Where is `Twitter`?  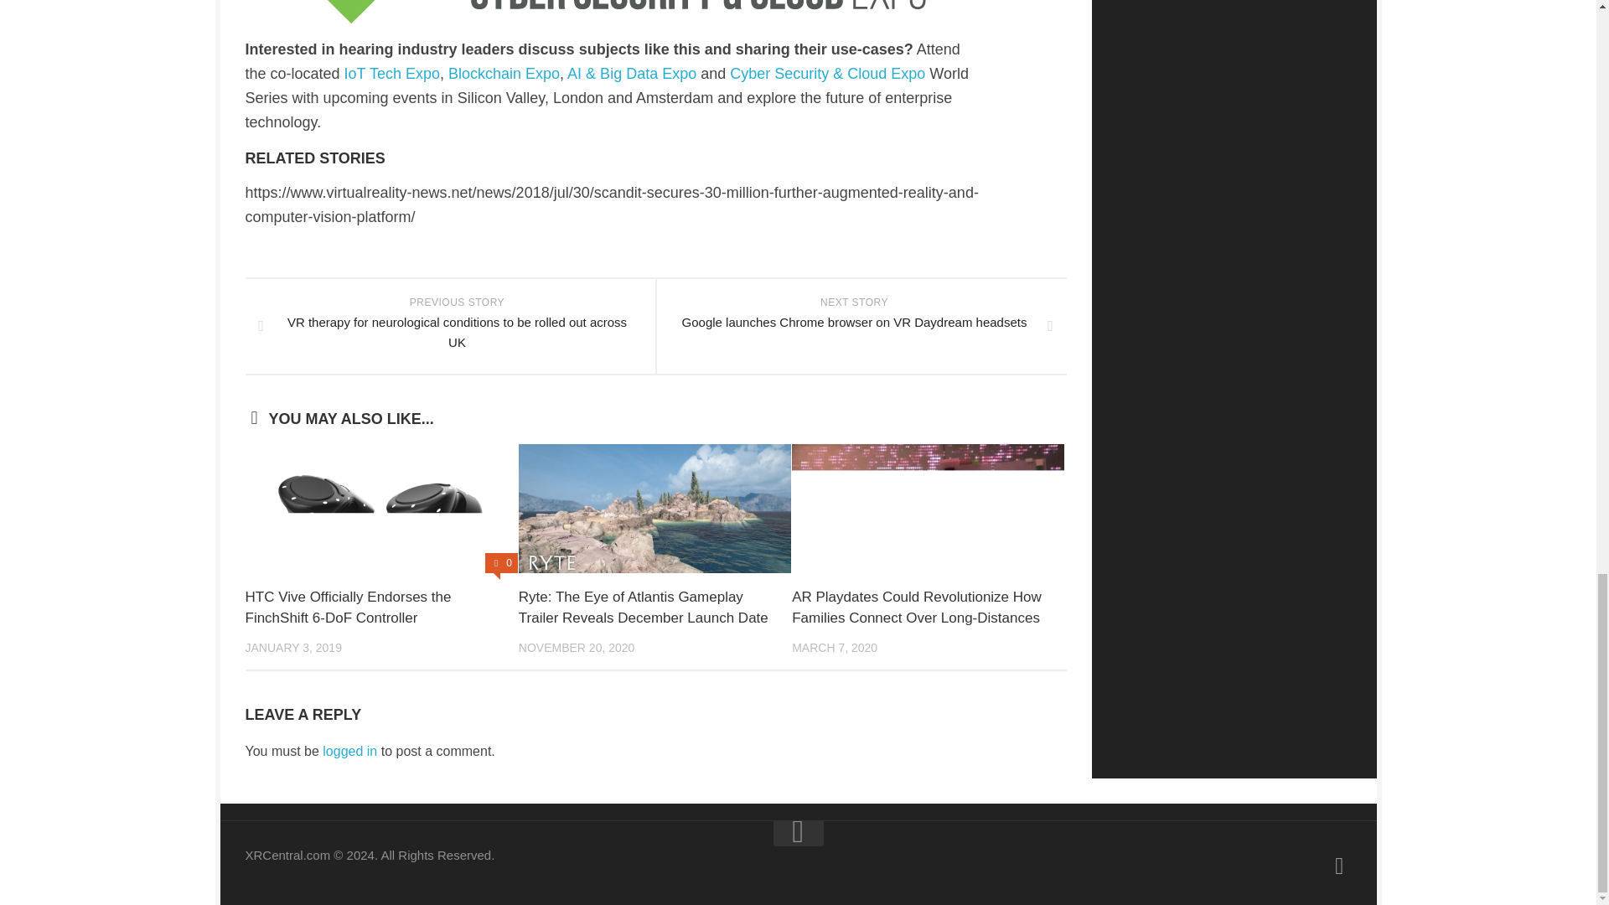 Twitter is located at coordinates (1339, 866).